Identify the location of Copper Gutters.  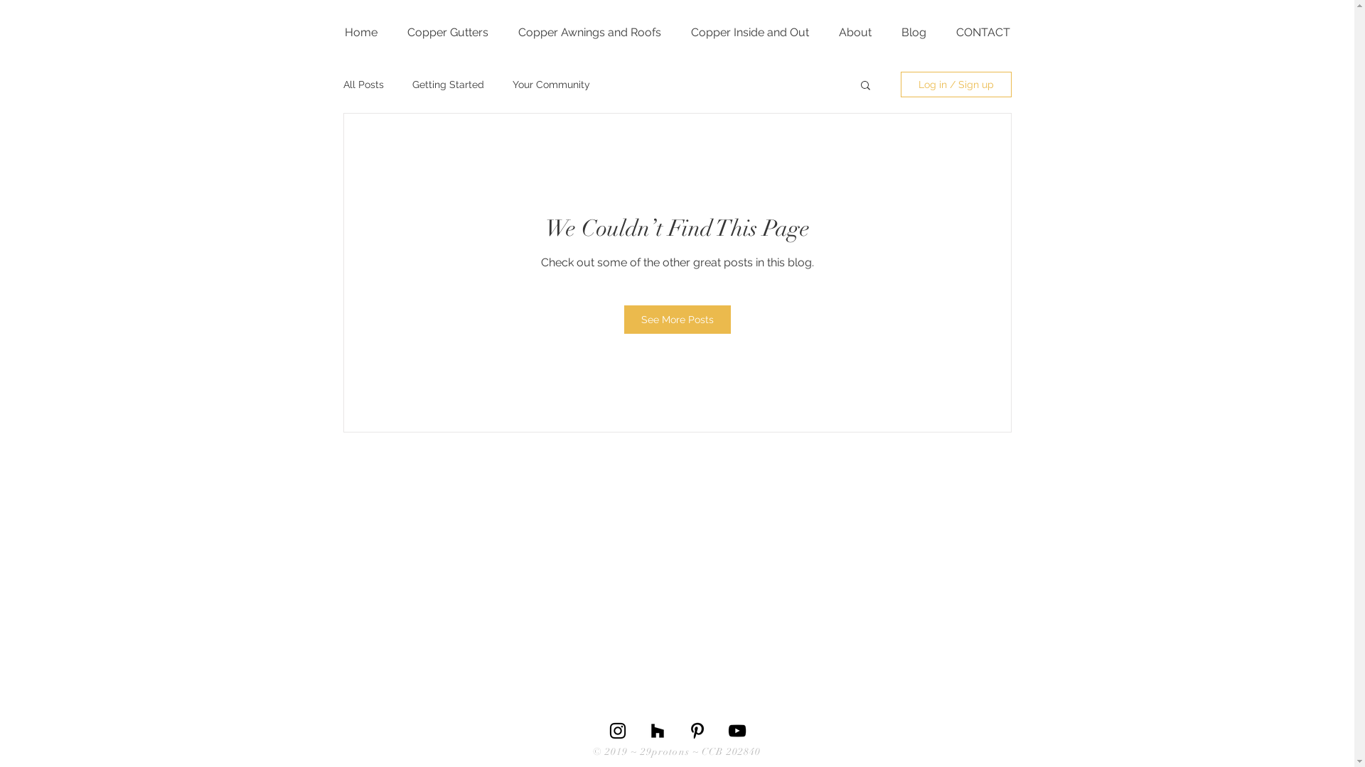
(448, 33).